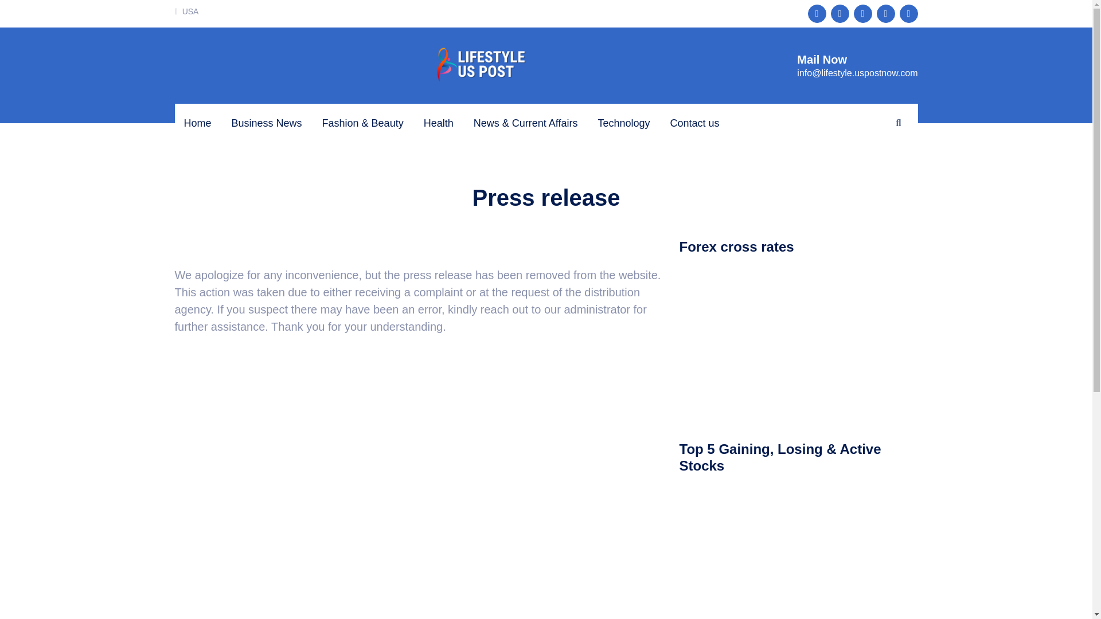 The height and width of the screenshot is (619, 1101). Describe the element at coordinates (694, 124) in the screenshot. I see `Contact us` at that location.